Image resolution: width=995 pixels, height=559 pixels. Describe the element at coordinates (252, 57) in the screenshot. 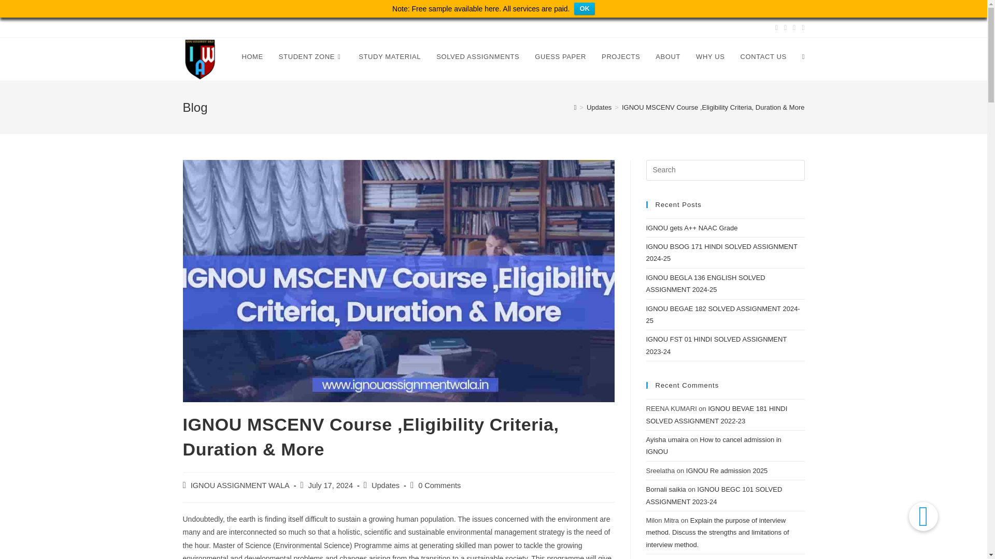

I see `HOME` at that location.